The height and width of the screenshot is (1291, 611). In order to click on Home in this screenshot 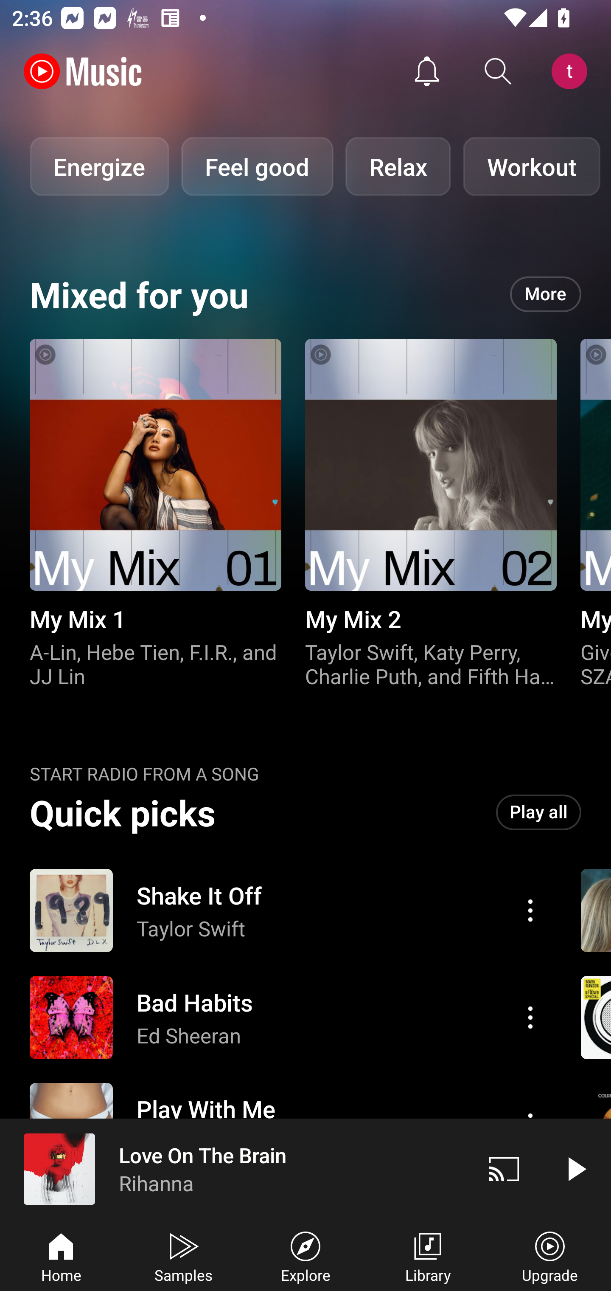, I will do `click(61, 1255)`.